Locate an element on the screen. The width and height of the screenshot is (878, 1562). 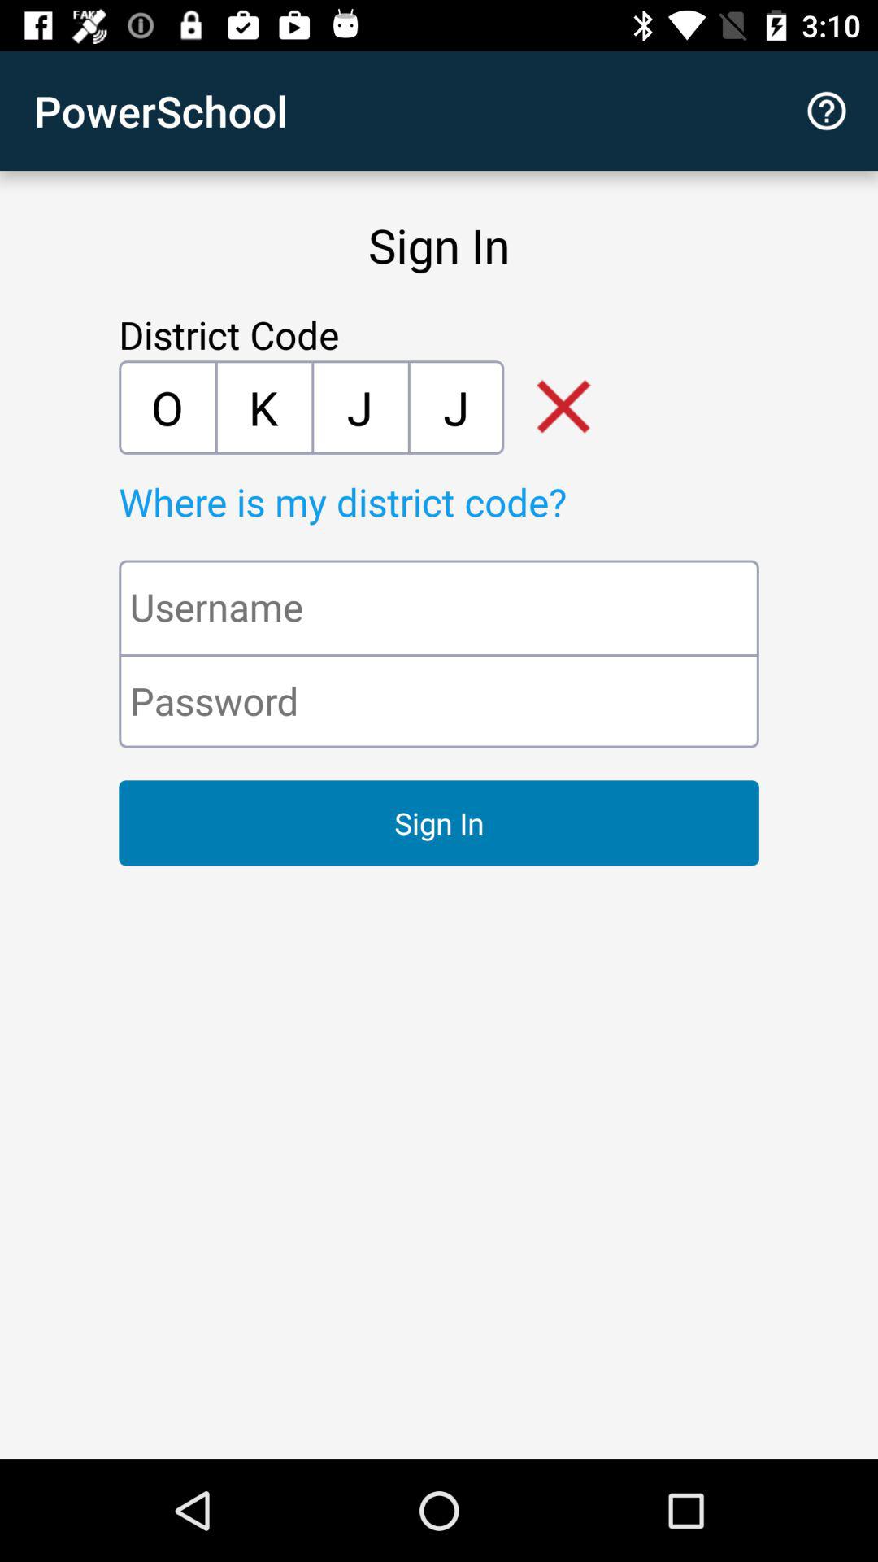
select the first letter o be below the text district code is located at coordinates (166, 407).